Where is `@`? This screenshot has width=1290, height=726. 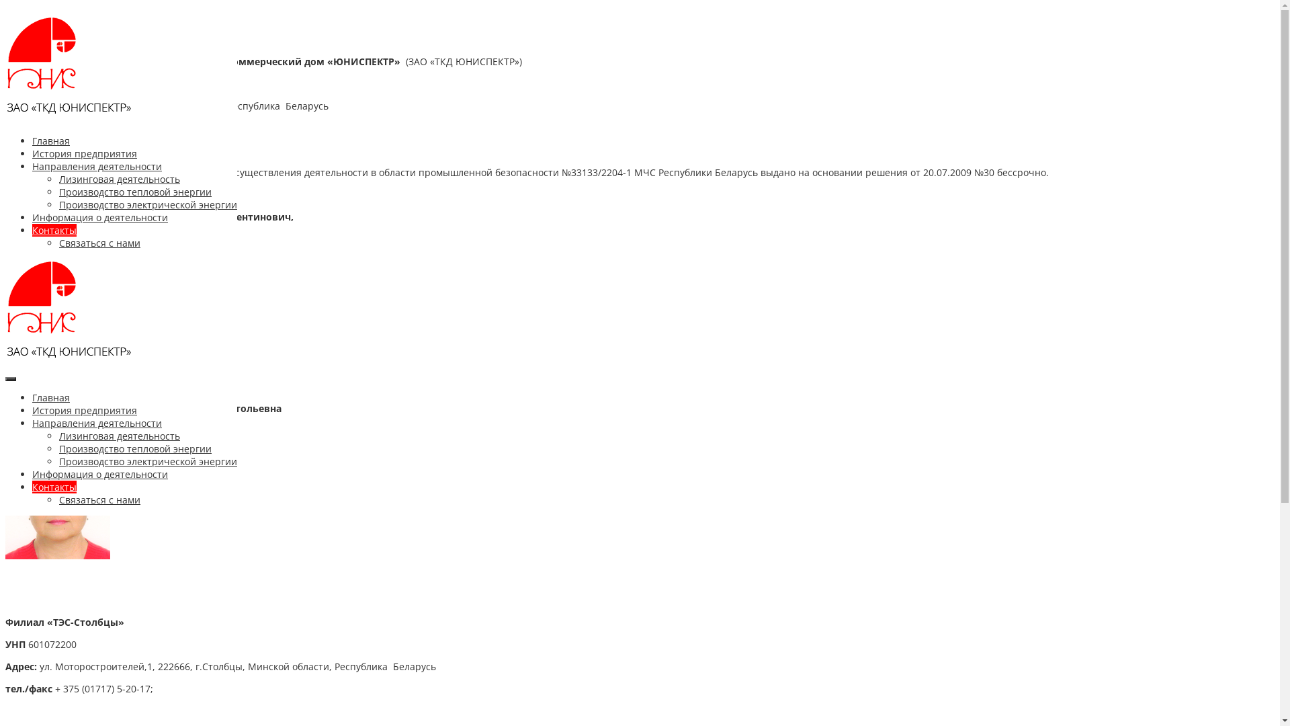 @ is located at coordinates (44, 151).